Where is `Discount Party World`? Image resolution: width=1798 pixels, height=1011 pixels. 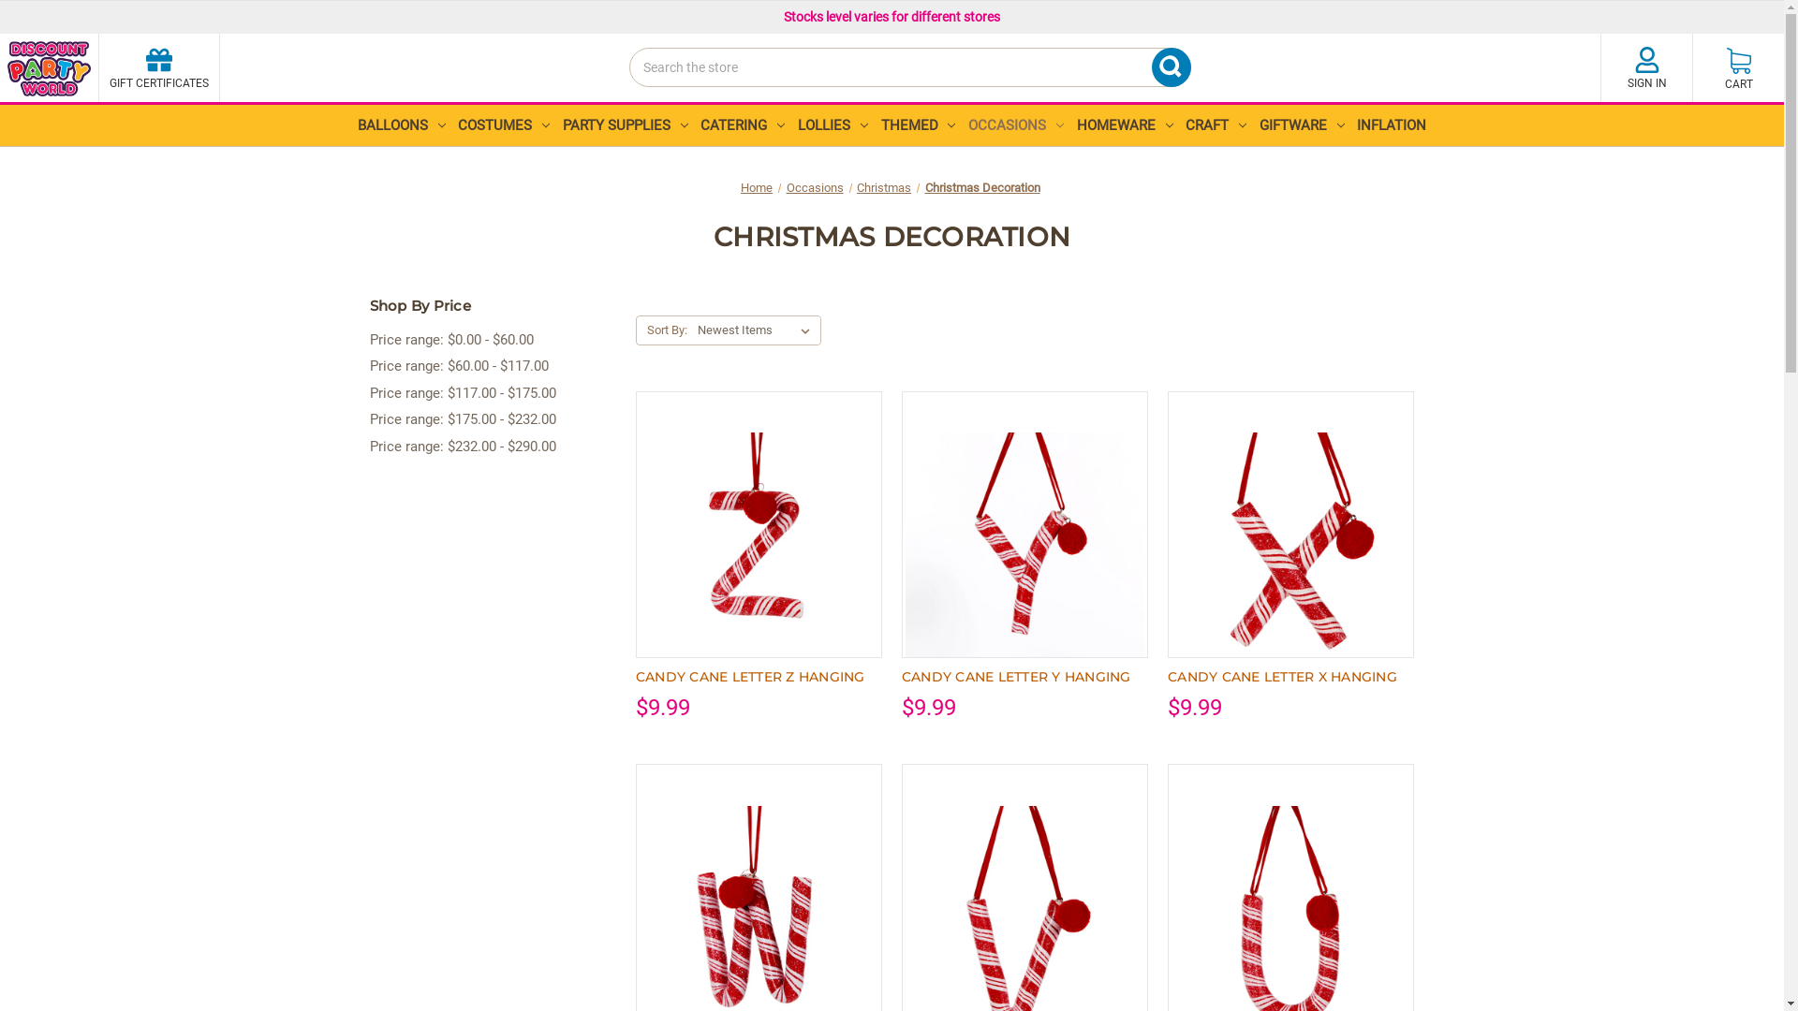 Discount Party World is located at coordinates (49, 69).